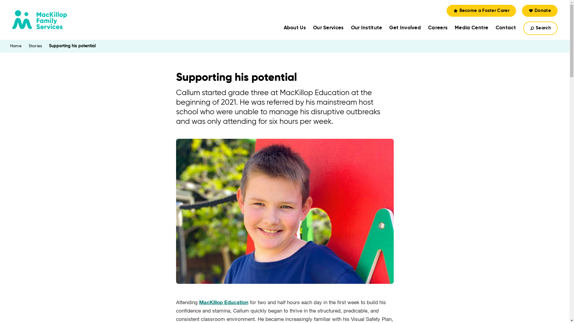 This screenshot has height=323, width=574. I want to click on Search, so click(541, 28).